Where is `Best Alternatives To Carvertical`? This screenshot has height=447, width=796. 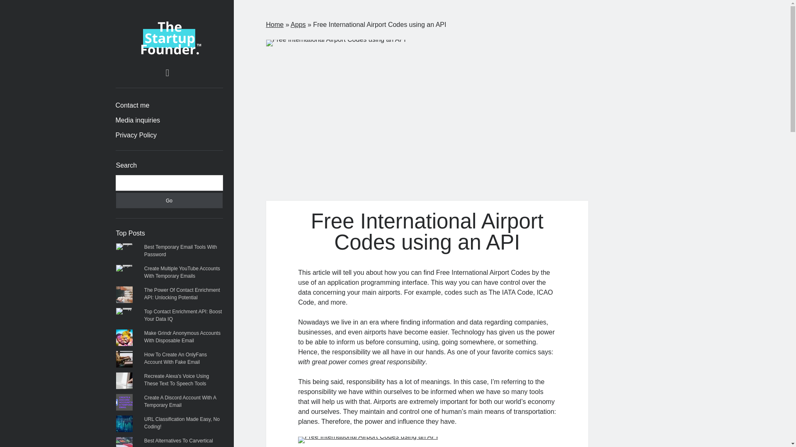
Best Alternatives To Carvertical is located at coordinates (178, 441).